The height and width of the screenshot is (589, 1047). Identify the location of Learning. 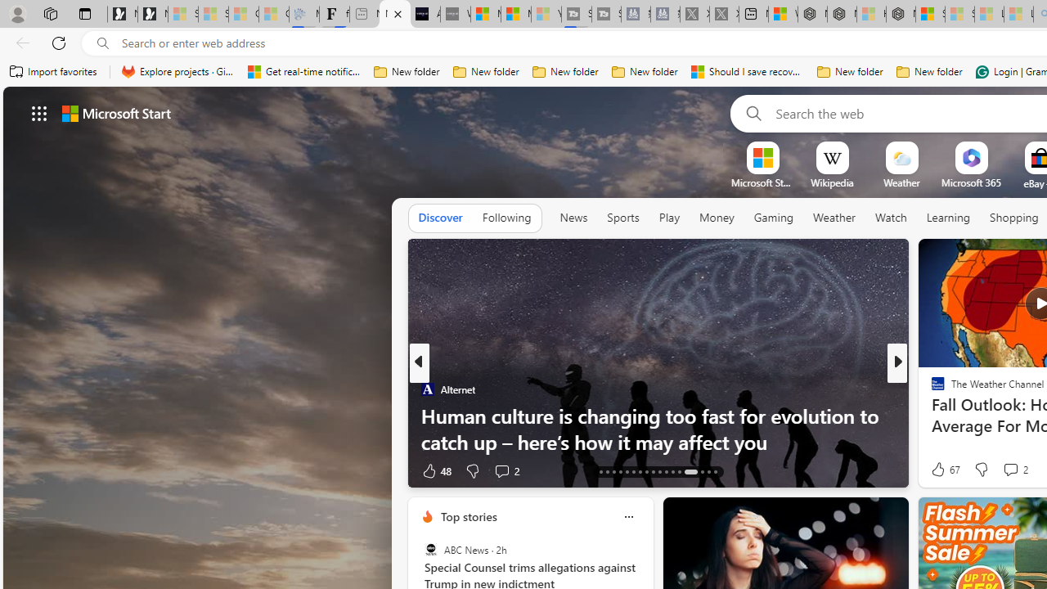
(949, 218).